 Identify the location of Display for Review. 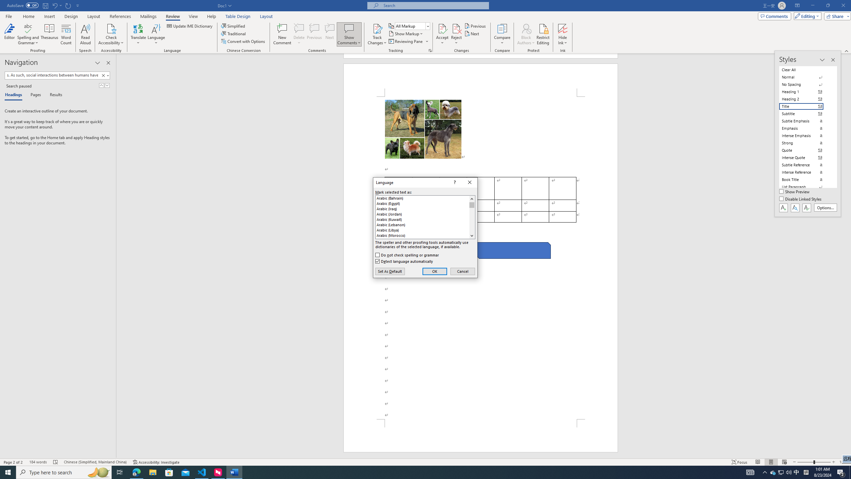
(412, 26).